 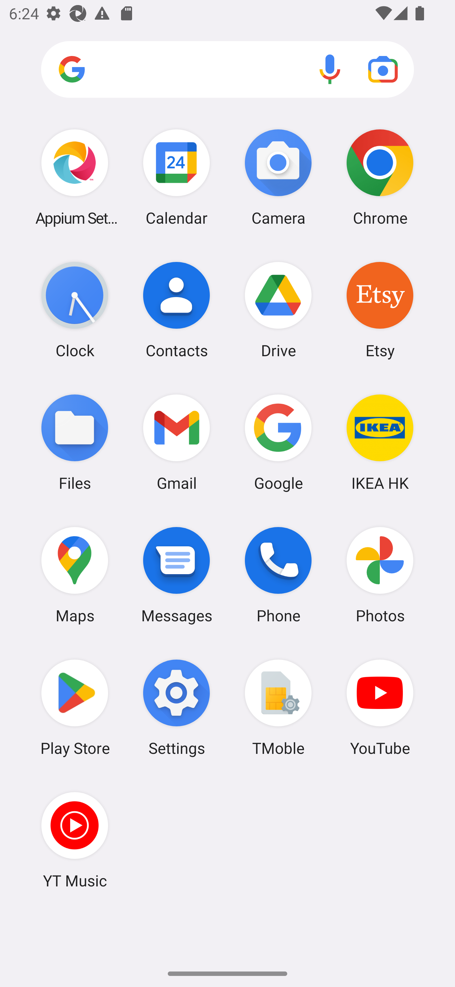 What do you see at coordinates (330, 69) in the screenshot?
I see `Voice search` at bounding box center [330, 69].